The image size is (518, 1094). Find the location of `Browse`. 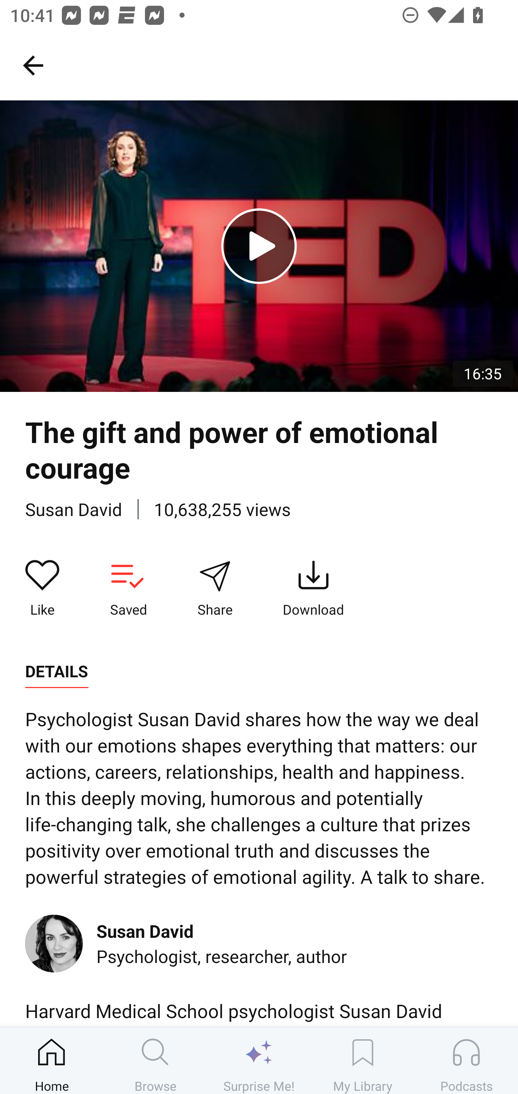

Browse is located at coordinates (155, 1061).